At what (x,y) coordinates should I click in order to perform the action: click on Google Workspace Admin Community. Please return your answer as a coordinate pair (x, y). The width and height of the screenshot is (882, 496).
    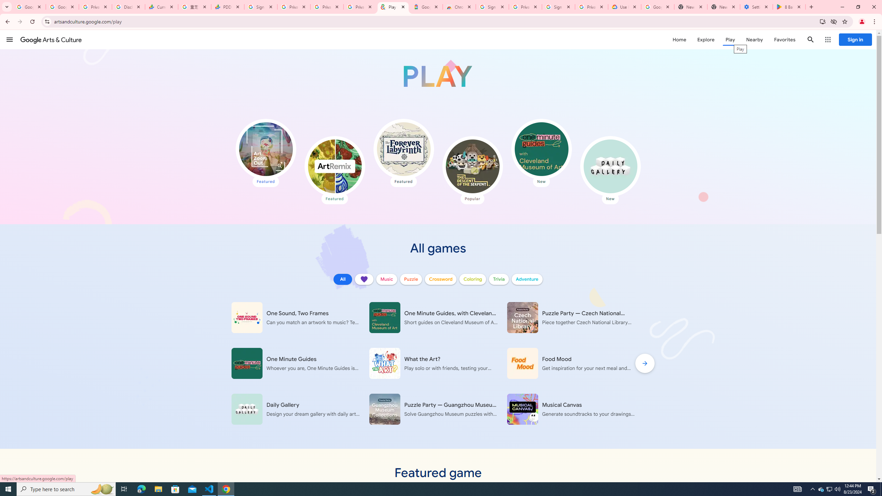
    Looking at the image, I should click on (29, 7).